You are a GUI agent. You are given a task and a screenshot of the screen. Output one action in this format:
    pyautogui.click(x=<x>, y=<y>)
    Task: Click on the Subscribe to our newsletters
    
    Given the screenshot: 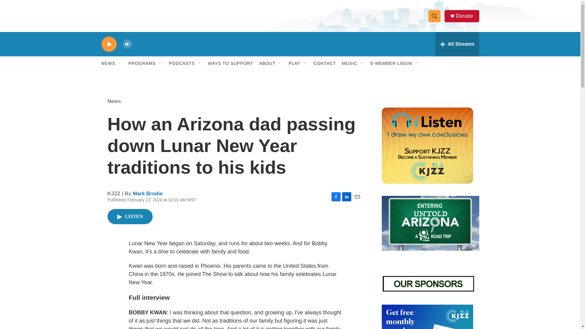 What is the action you would take?
    pyautogui.click(x=427, y=317)
    